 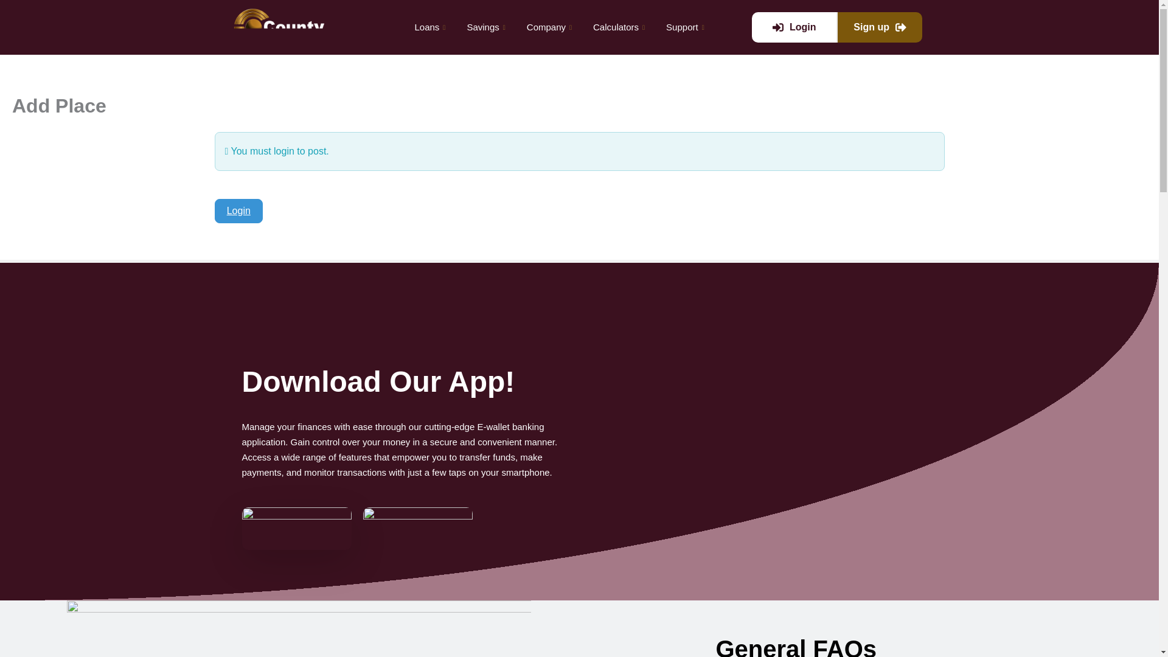 What do you see at coordinates (487, 27) in the screenshot?
I see `Savings` at bounding box center [487, 27].